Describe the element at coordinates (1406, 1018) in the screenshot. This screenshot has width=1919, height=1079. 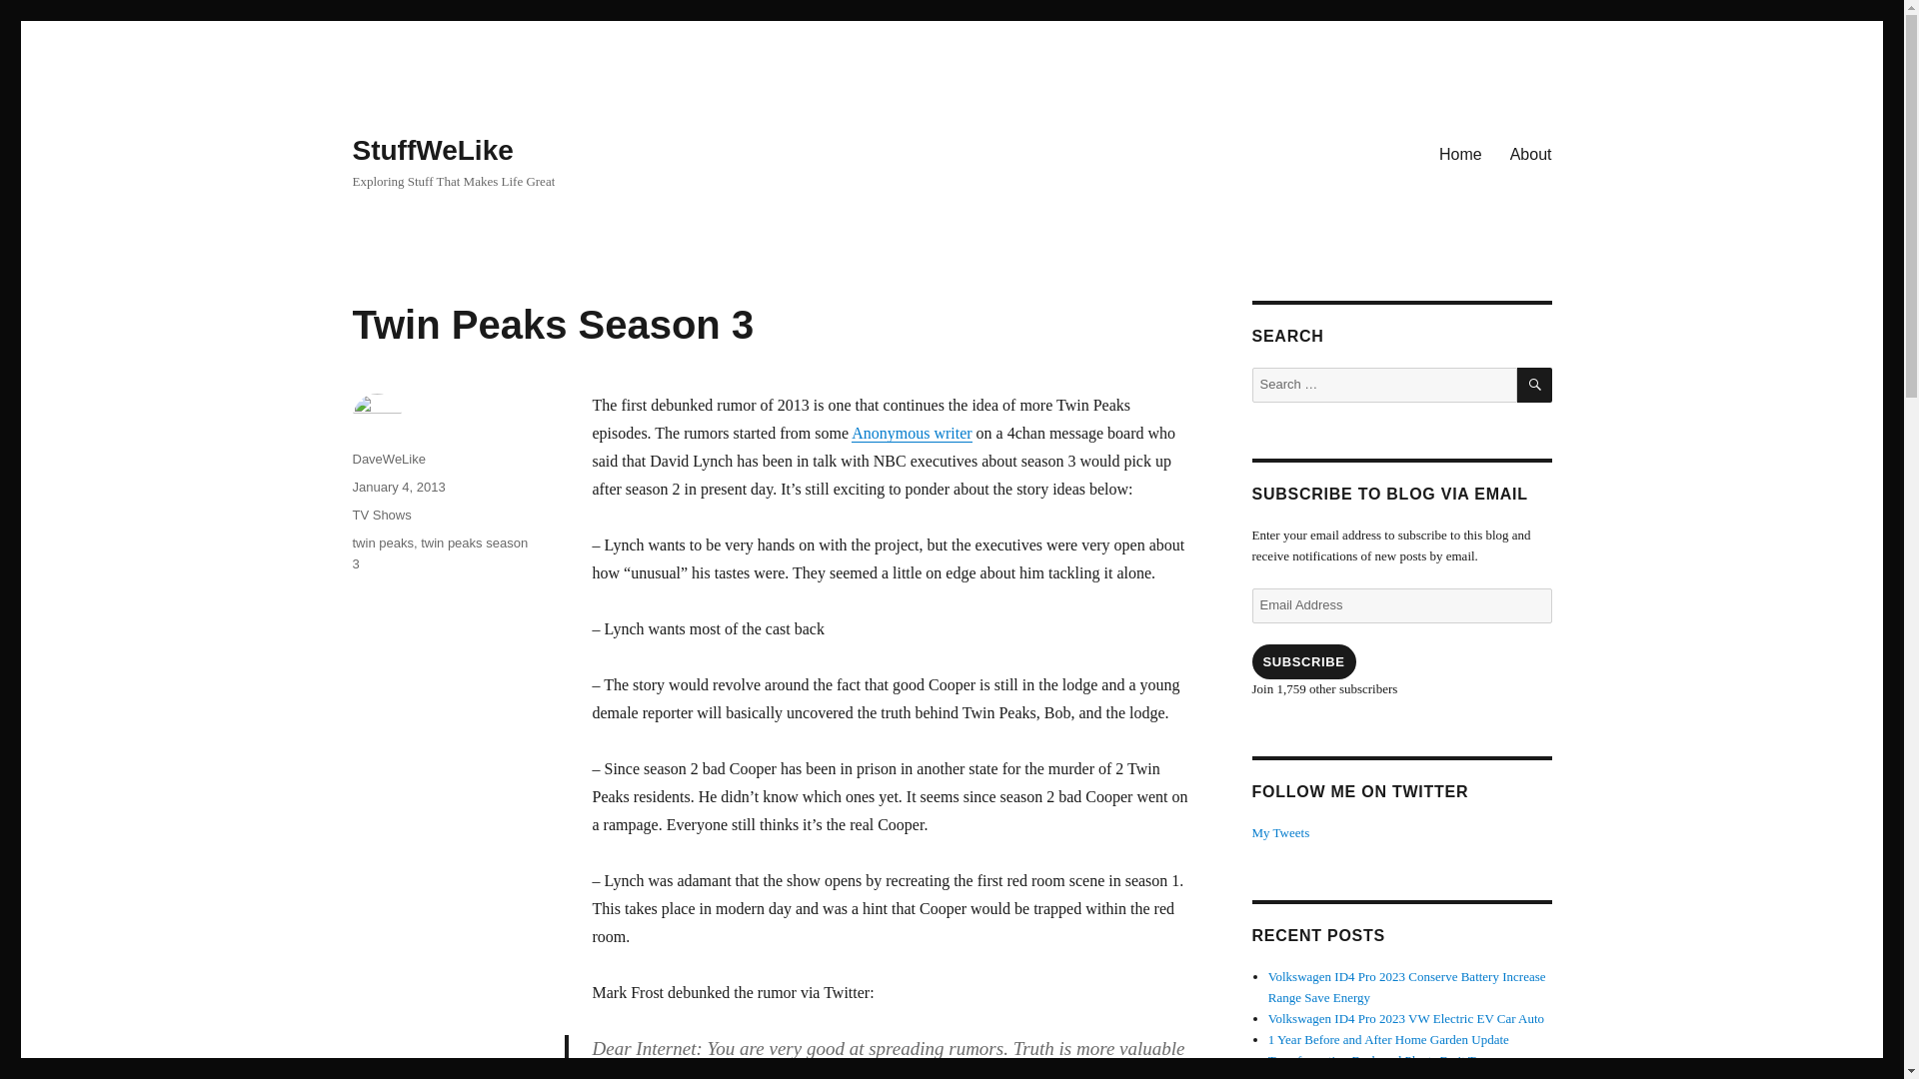
I see `Volkswagen ID4 Pro 2023 VW Electric EV Car Auto` at that location.